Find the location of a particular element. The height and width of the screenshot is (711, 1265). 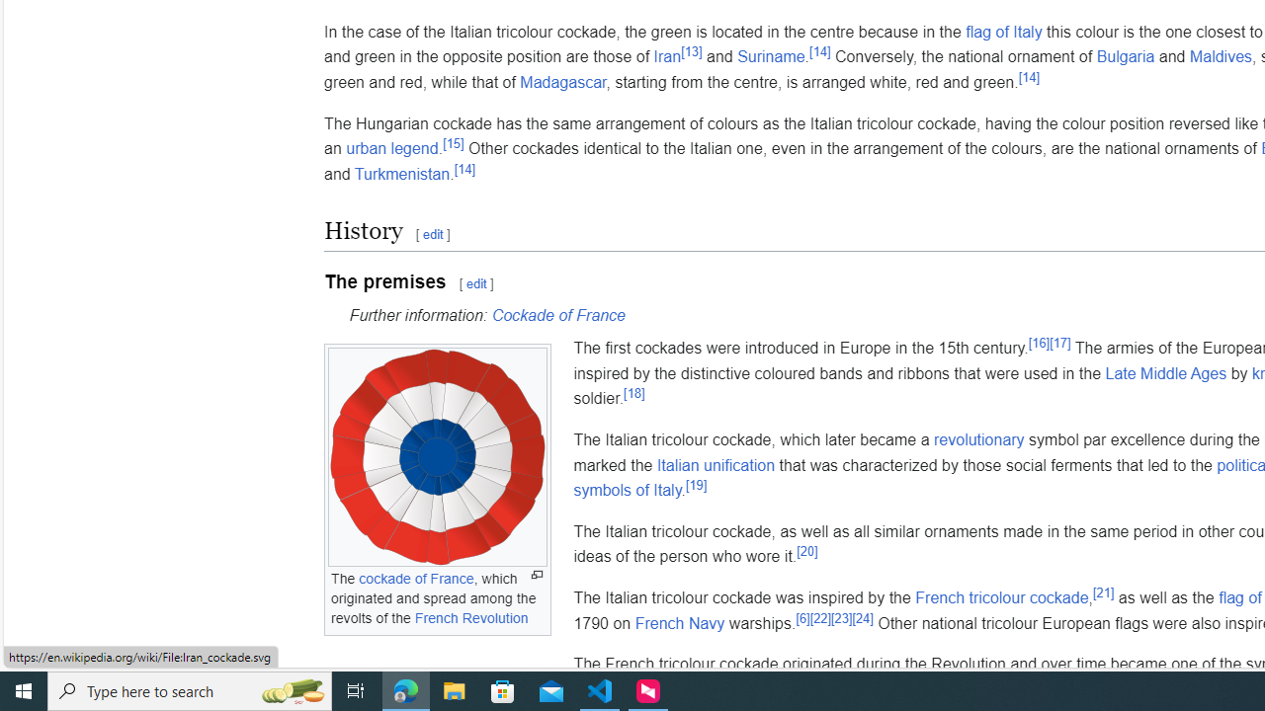

flag of Italy is located at coordinates (1003, 32).